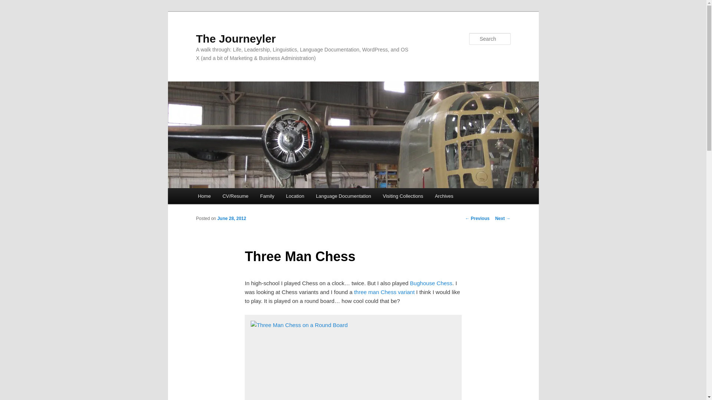 The height and width of the screenshot is (400, 712). What do you see at coordinates (267, 196) in the screenshot?
I see `Family` at bounding box center [267, 196].